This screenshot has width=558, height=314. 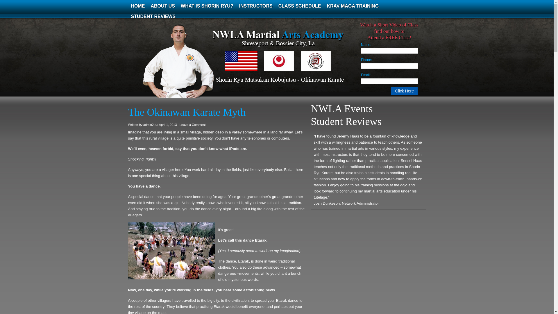 What do you see at coordinates (171, 251) in the screenshot?
I see `Okinawan Karate001` at bounding box center [171, 251].